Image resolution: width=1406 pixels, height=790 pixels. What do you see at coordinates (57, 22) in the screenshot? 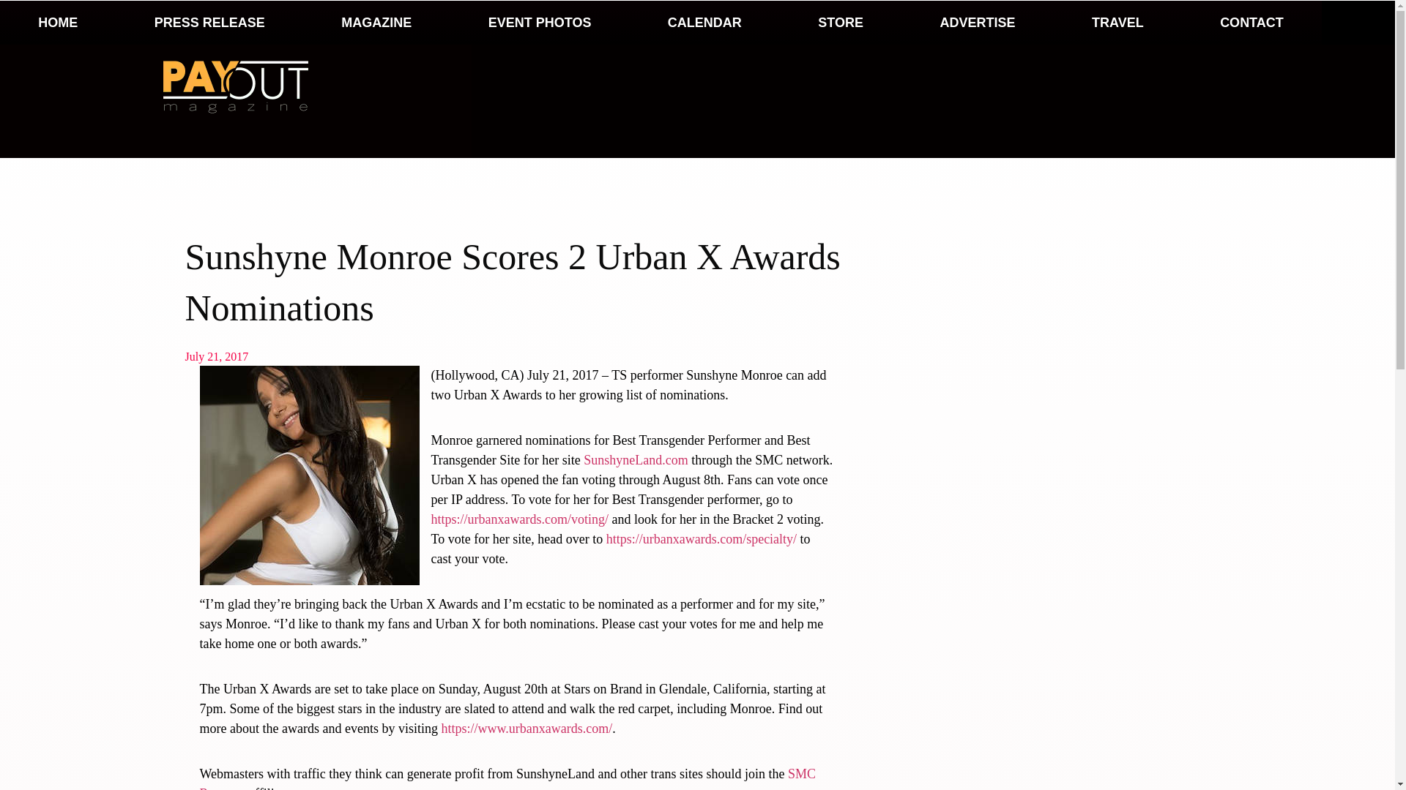
I see `HOME` at bounding box center [57, 22].